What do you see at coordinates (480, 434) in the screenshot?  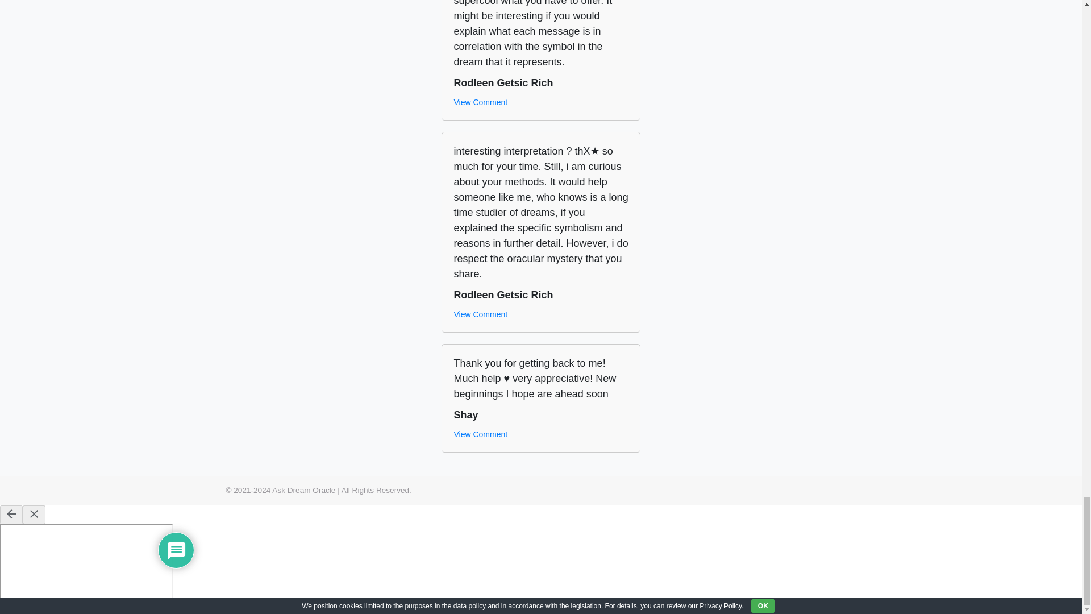 I see `View Comment` at bounding box center [480, 434].